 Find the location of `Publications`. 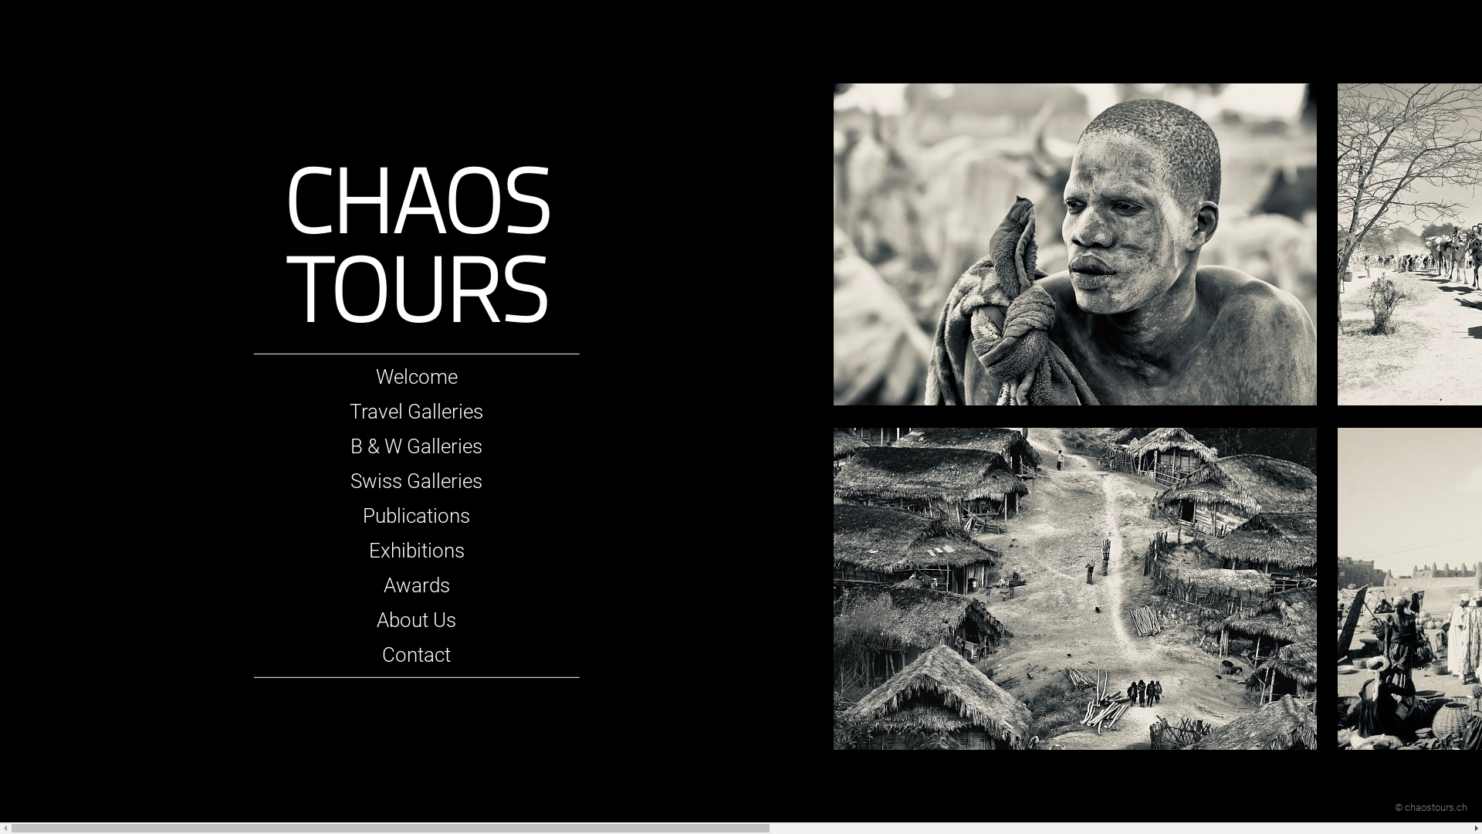

Publications is located at coordinates (417, 516).